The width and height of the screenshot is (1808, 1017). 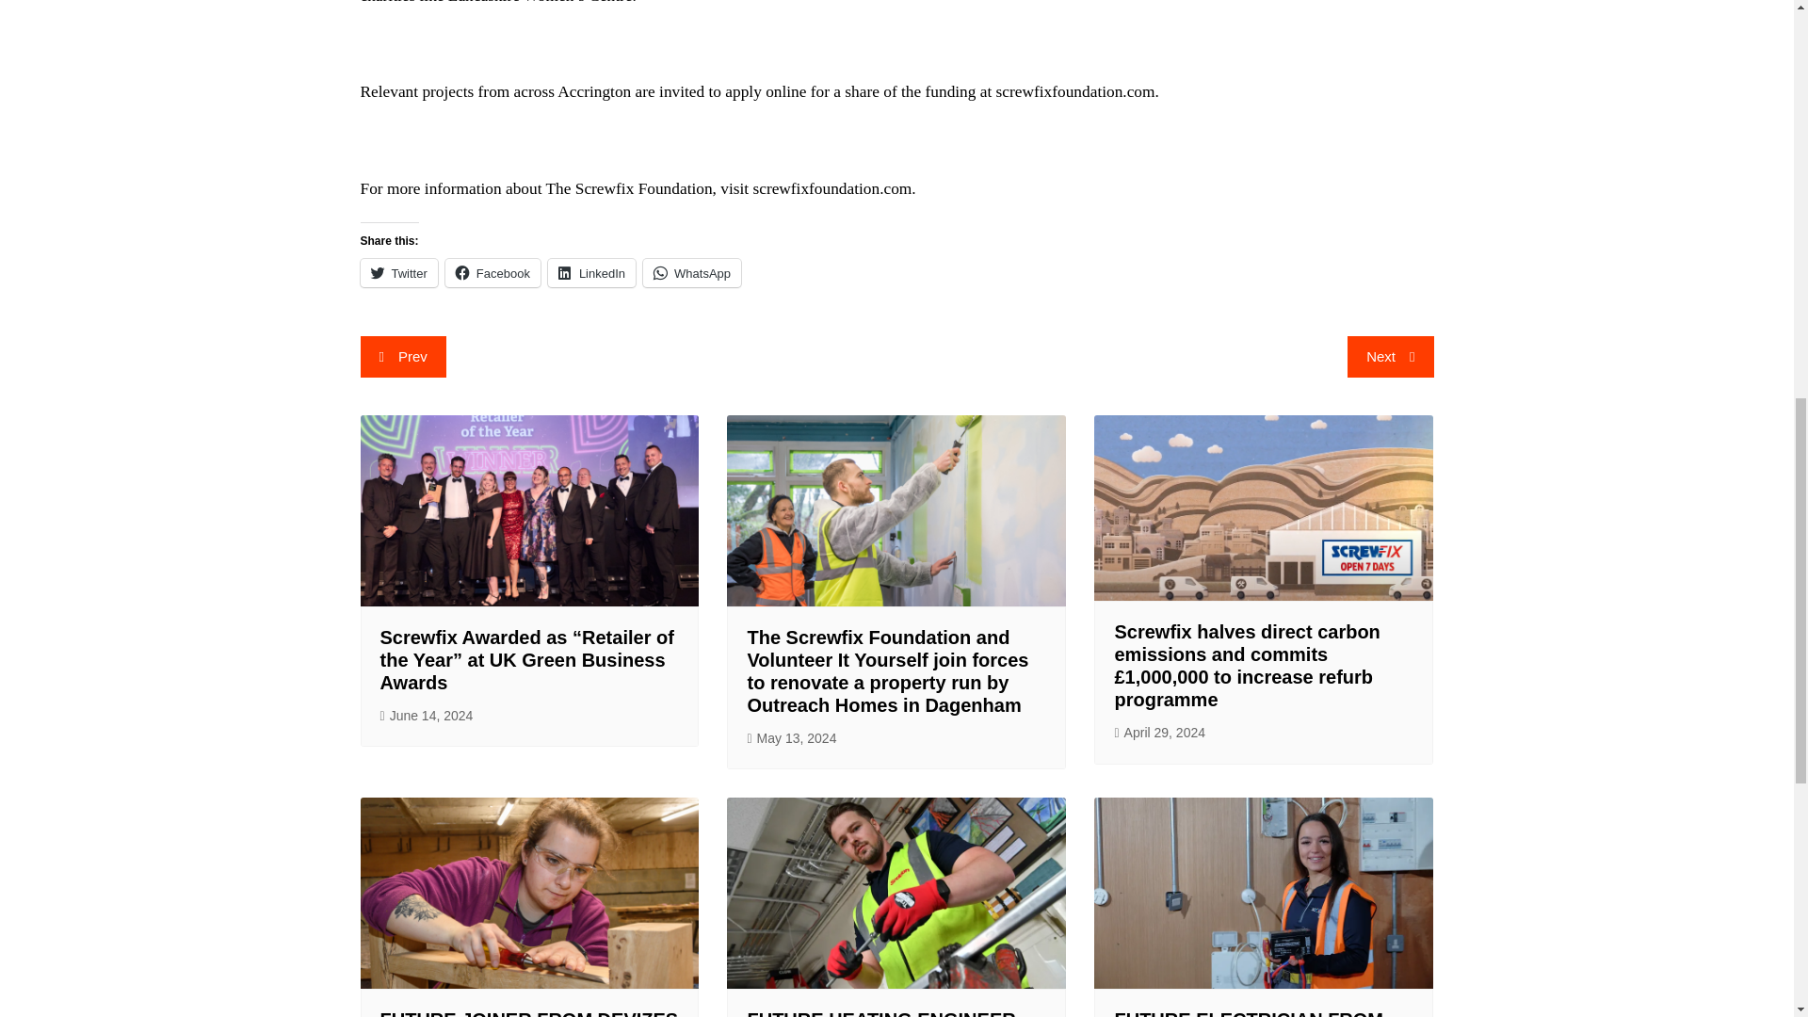 I want to click on WhatsApp, so click(x=692, y=273).